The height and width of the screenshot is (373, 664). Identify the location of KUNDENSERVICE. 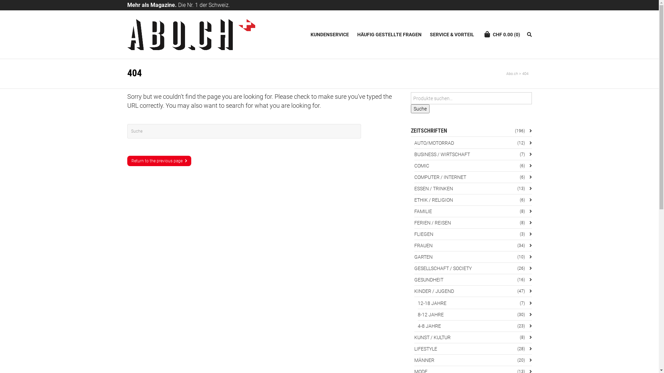
(330, 35).